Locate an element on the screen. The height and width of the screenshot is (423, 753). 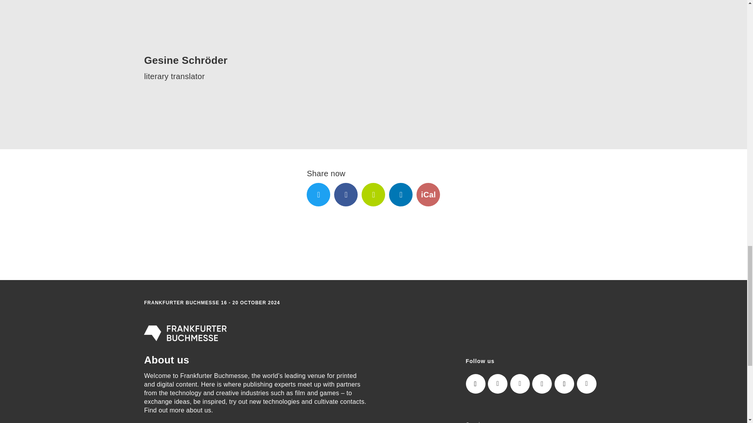
TikTok is located at coordinates (564, 384).